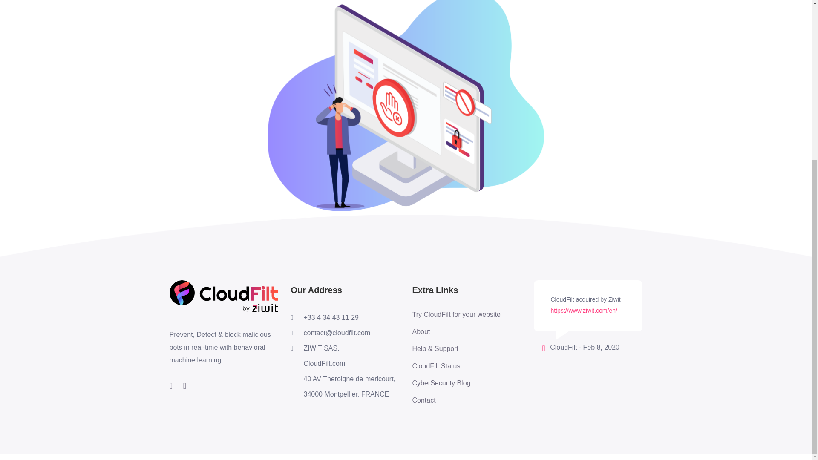  I want to click on Contact, so click(456, 400).